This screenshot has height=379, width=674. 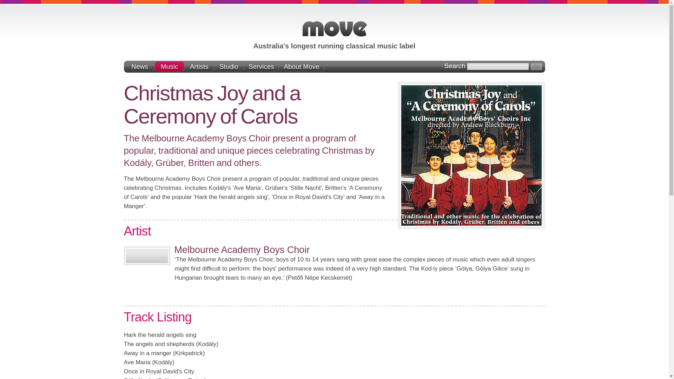 What do you see at coordinates (261, 67) in the screenshot?
I see `Services` at bounding box center [261, 67].